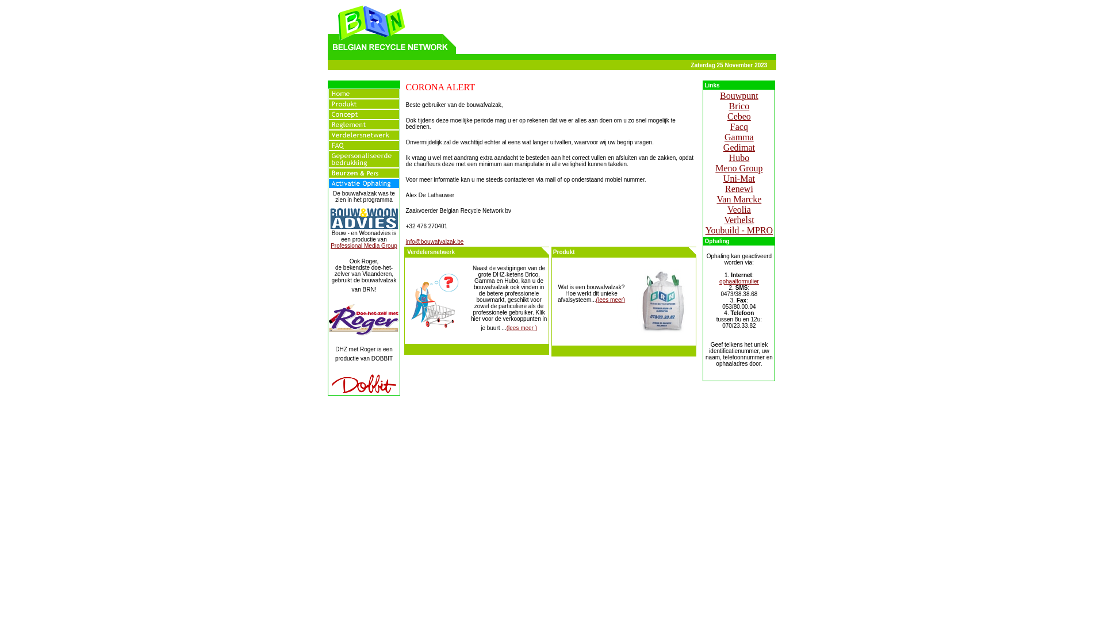 The image size is (1104, 621). Describe the element at coordinates (739, 147) in the screenshot. I see `Gedimat` at that location.